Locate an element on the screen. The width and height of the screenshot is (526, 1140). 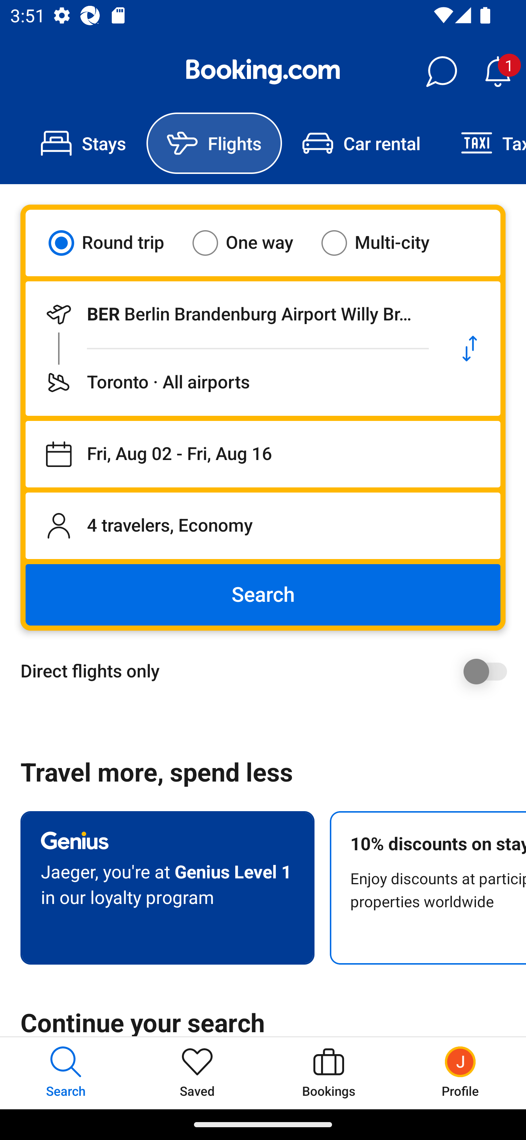
Notifications is located at coordinates (498, 72).